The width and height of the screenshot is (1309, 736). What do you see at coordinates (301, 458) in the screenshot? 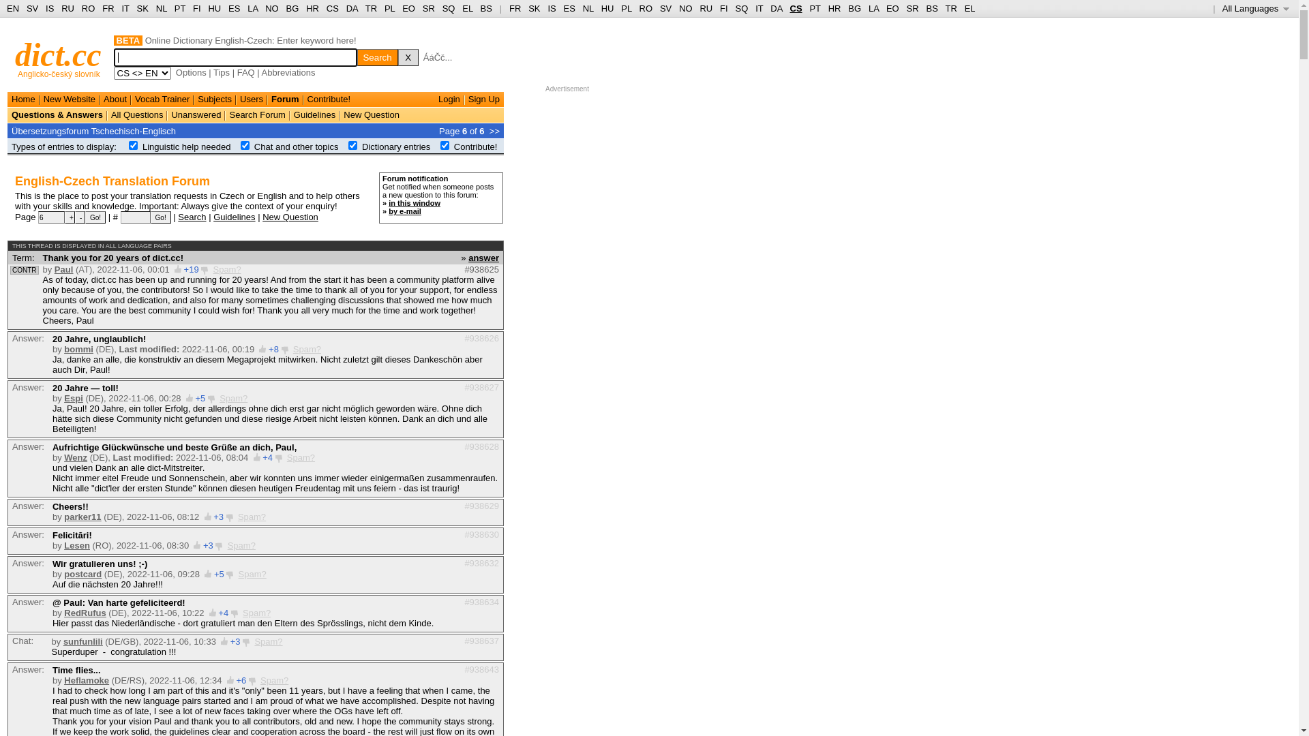
I see `Spam?` at bounding box center [301, 458].